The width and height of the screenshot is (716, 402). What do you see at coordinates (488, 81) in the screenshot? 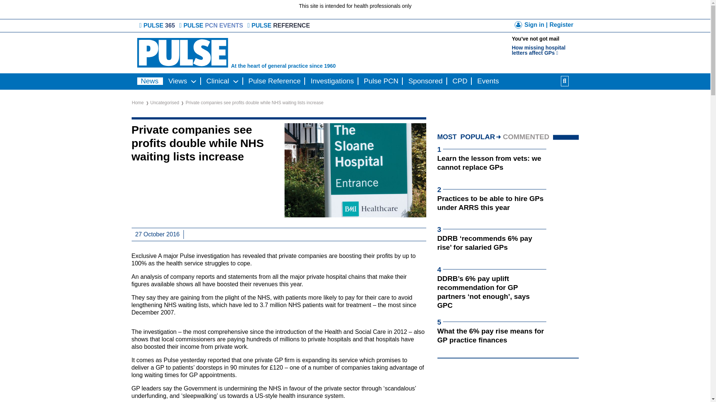
I see `Events` at bounding box center [488, 81].